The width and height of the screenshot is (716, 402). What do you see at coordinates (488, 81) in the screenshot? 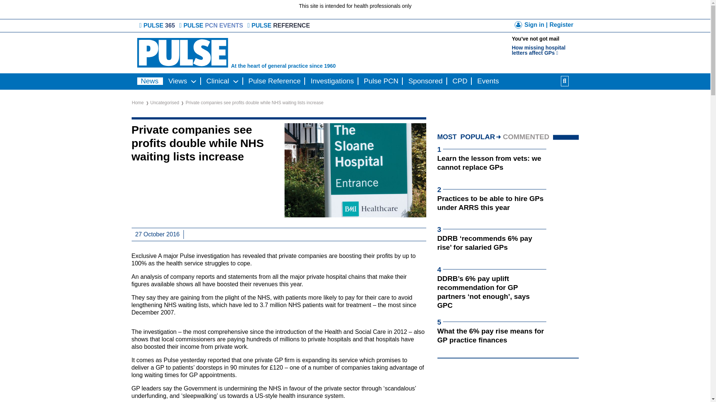
I see `Events` at bounding box center [488, 81].